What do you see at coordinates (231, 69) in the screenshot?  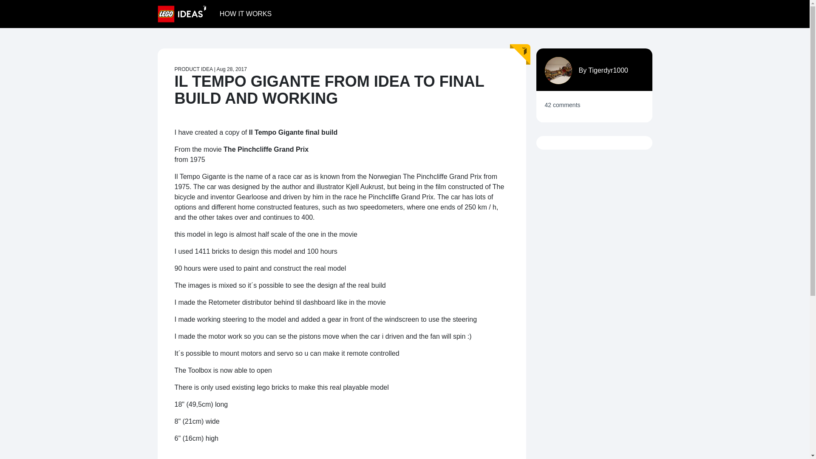 I see `2017-08-28T19:25:19.936195Z` at bounding box center [231, 69].